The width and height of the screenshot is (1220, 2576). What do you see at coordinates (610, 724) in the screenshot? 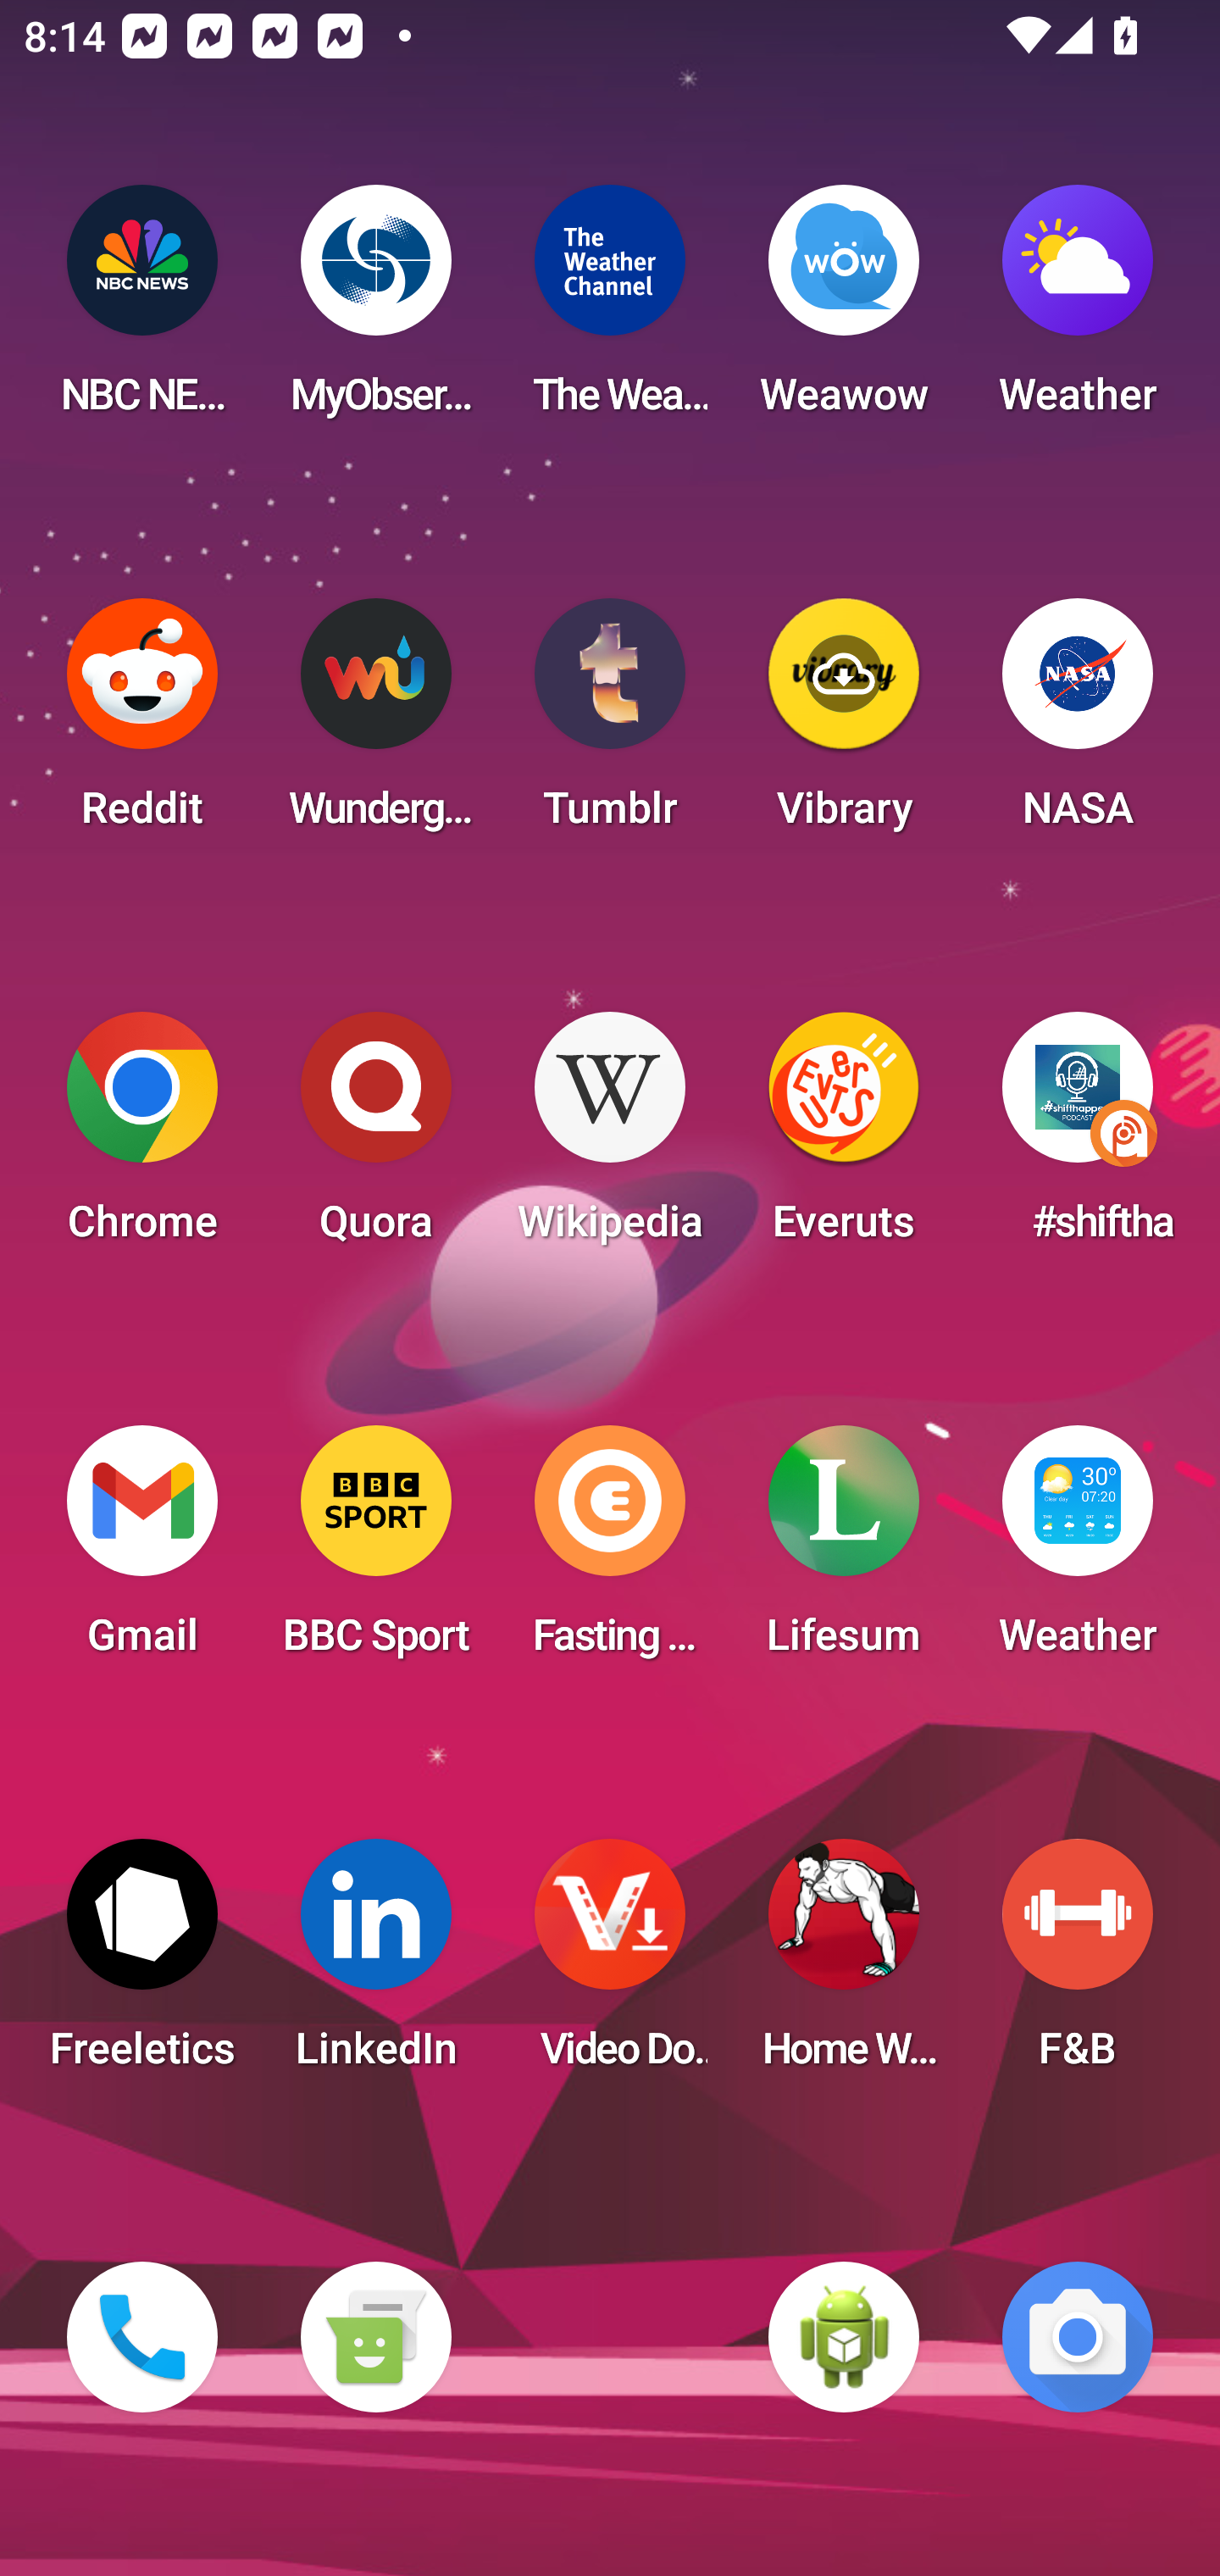
I see `Tumblr` at bounding box center [610, 724].